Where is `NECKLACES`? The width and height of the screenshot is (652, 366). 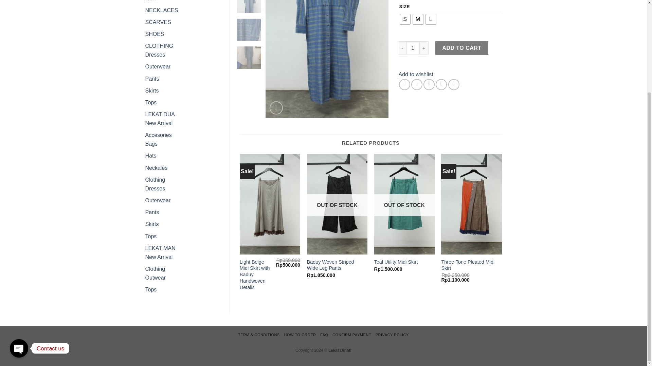 NECKLACES is located at coordinates (162, 10).